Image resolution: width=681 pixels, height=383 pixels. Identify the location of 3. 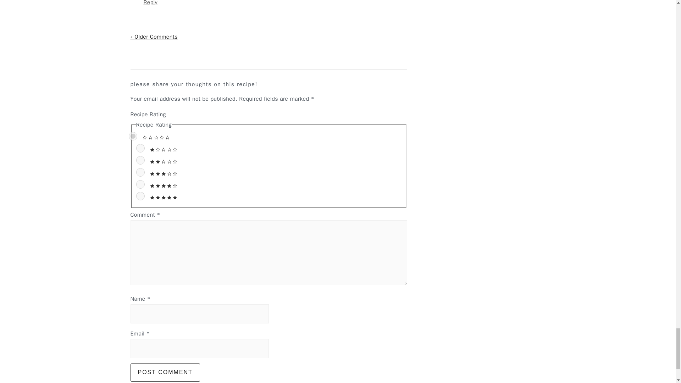
(140, 172).